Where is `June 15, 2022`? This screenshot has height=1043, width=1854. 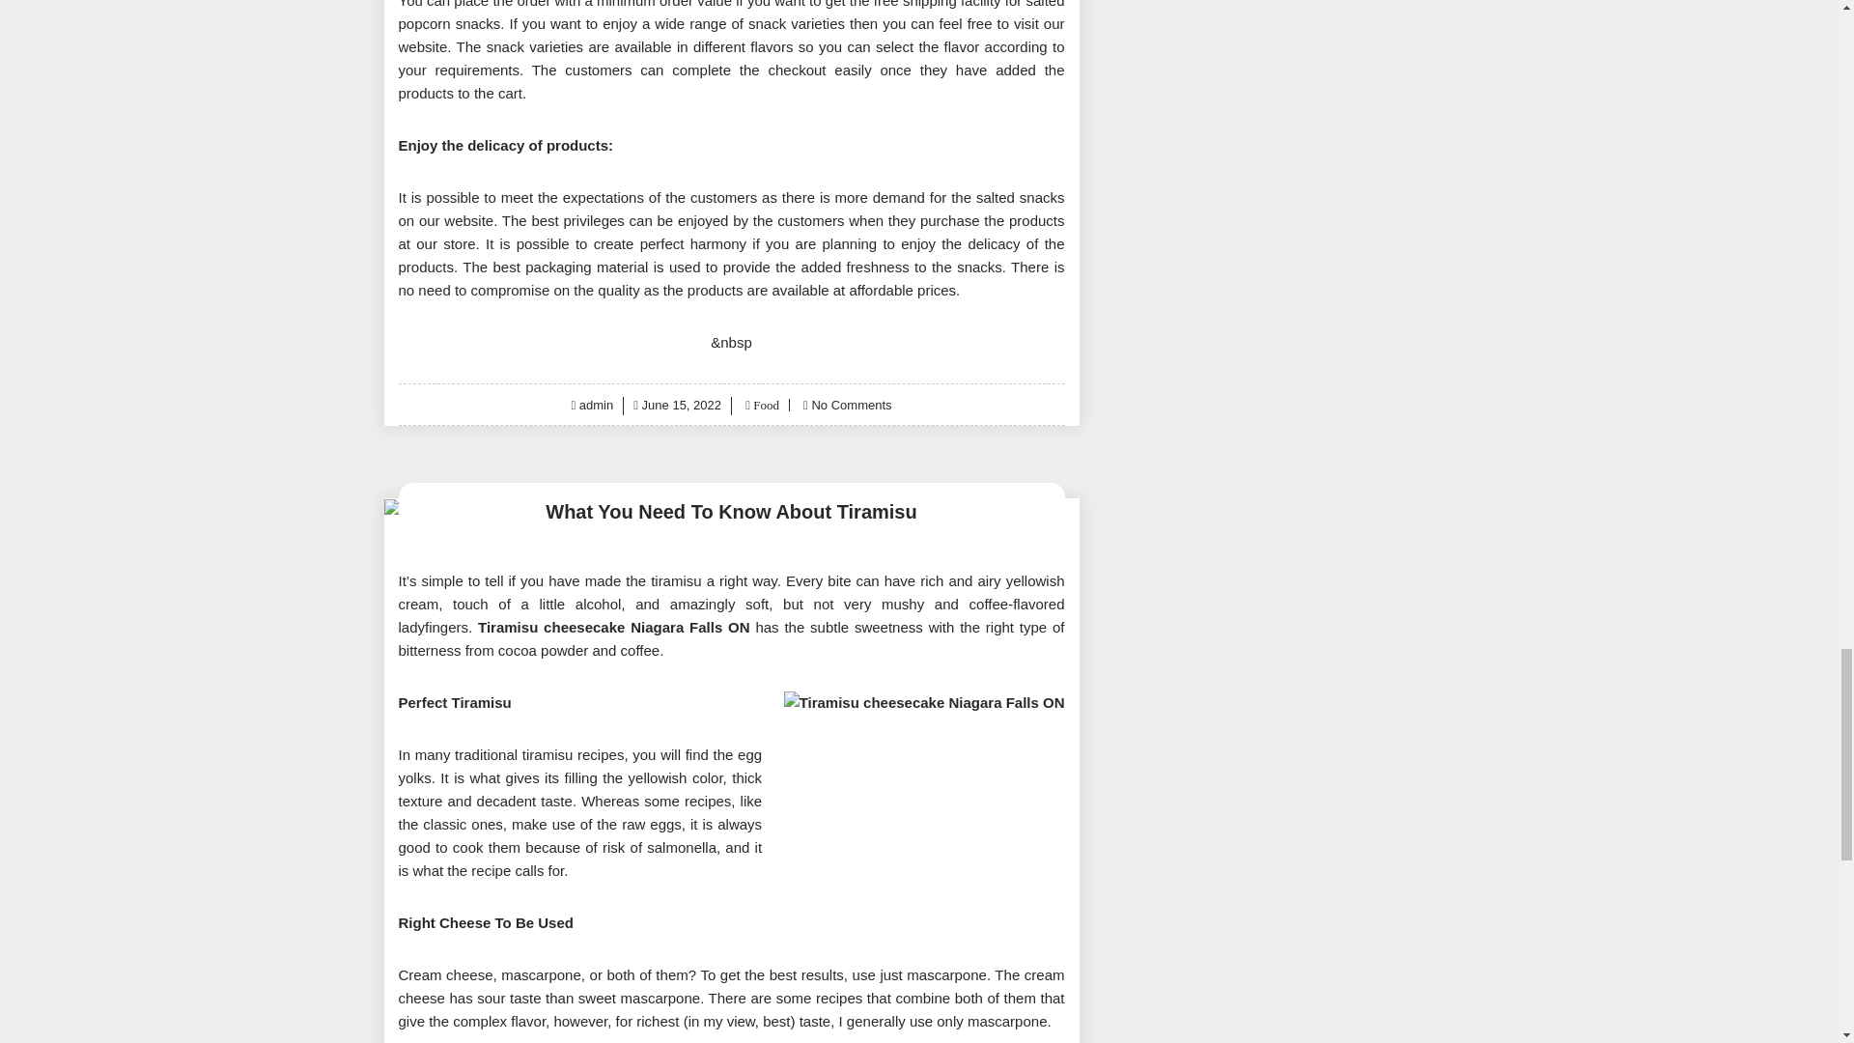
June 15, 2022 is located at coordinates (681, 404).